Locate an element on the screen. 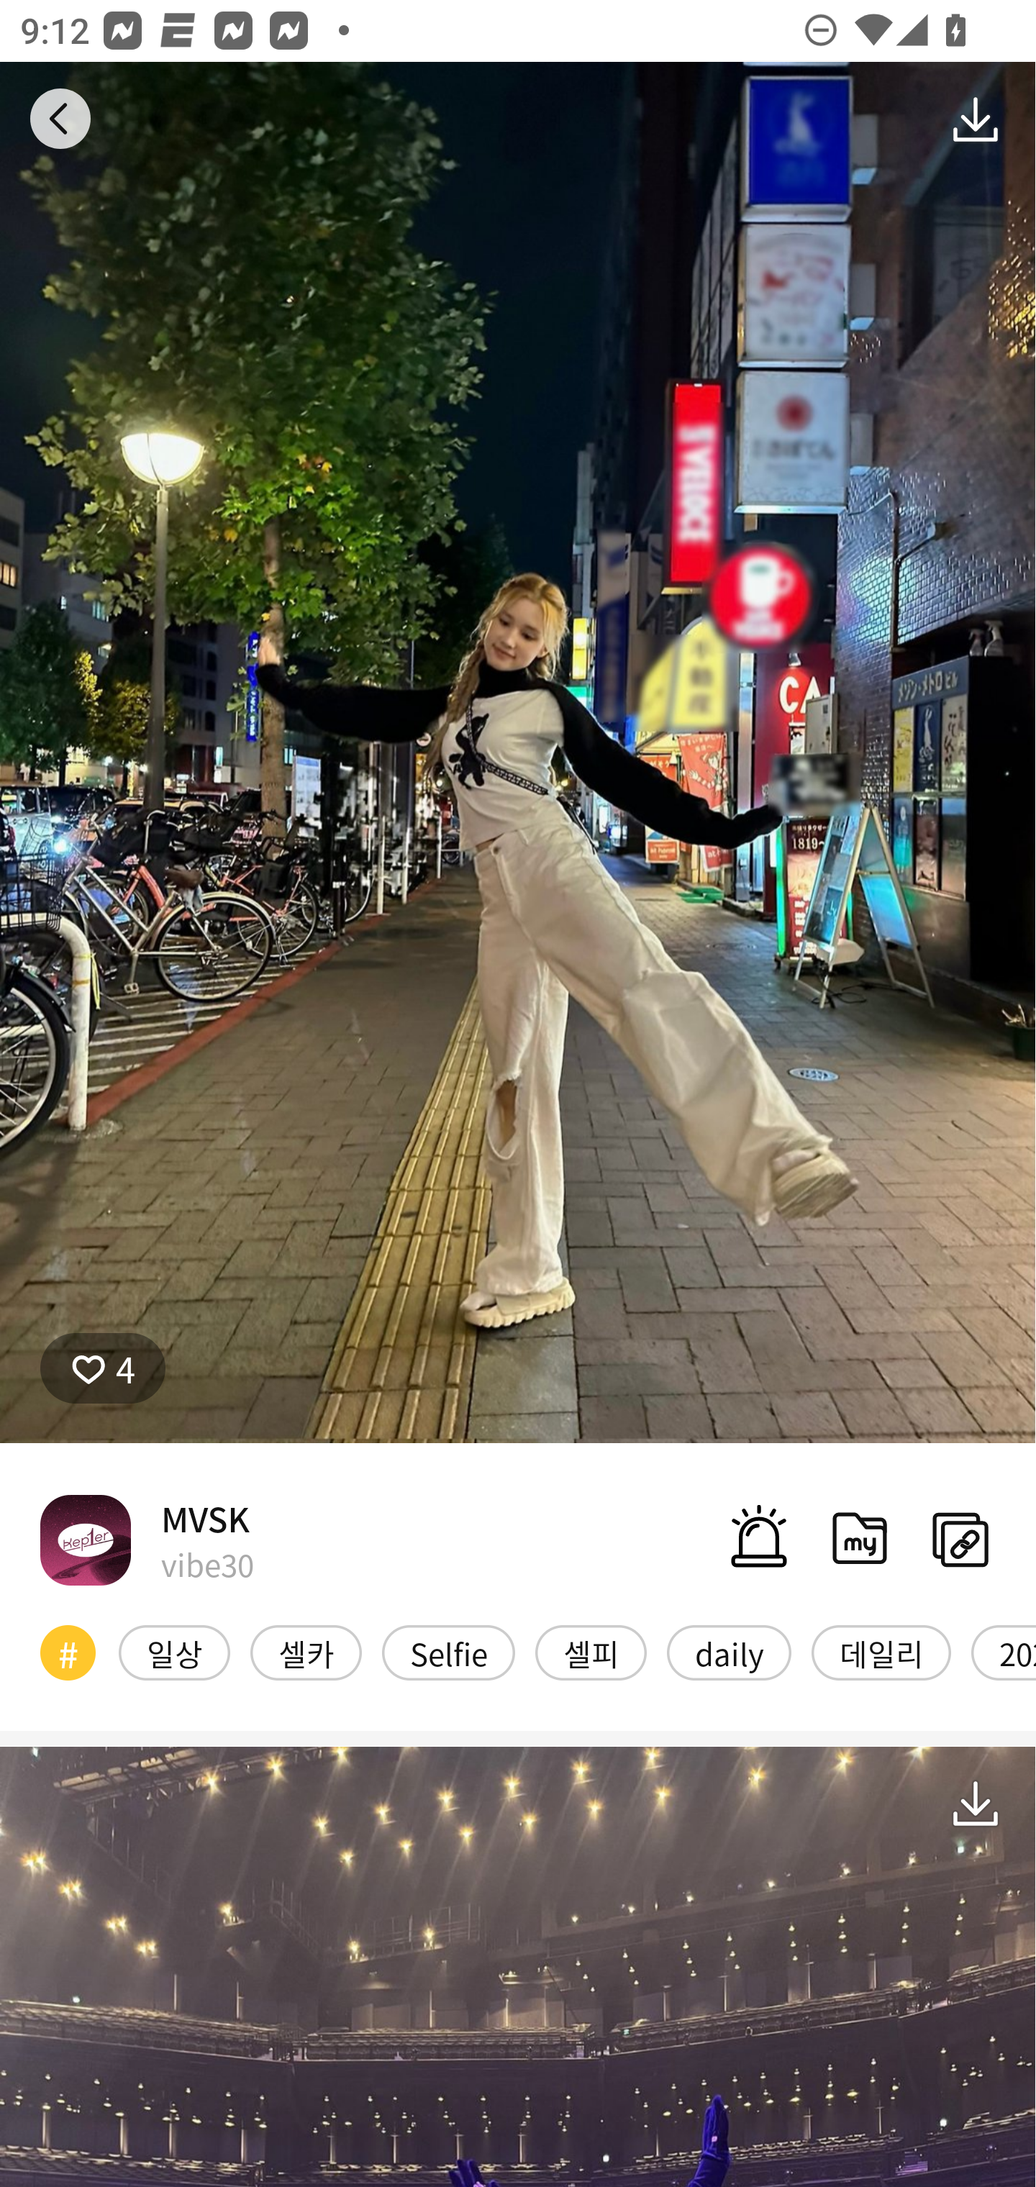  데일리 is located at coordinates (881, 1652).